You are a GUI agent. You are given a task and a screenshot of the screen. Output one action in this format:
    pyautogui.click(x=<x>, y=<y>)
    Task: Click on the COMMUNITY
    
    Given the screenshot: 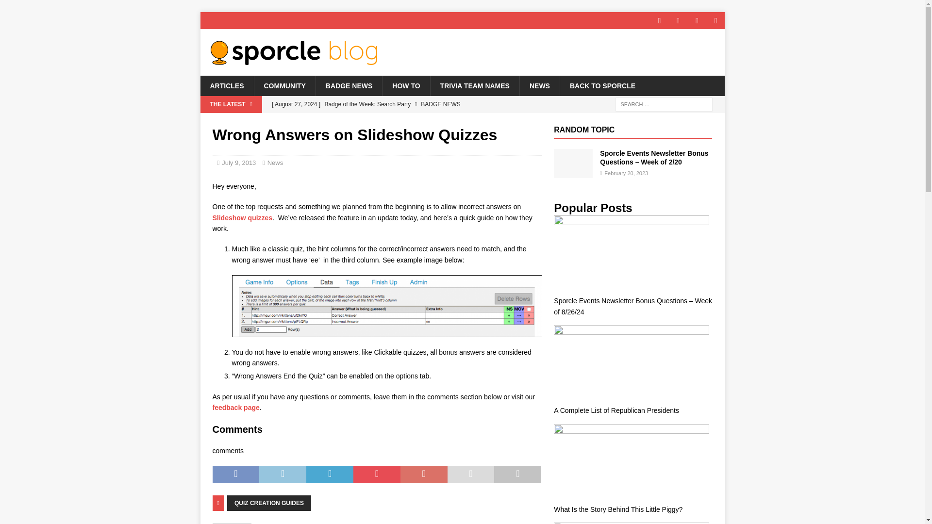 What is the action you would take?
    pyautogui.click(x=284, y=85)
    